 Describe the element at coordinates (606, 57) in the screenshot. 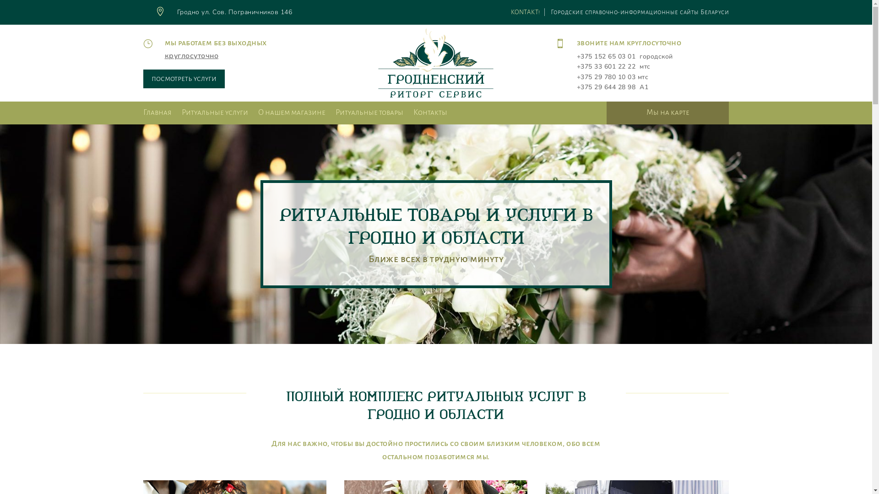

I see `+375 152 65 03 01` at that location.